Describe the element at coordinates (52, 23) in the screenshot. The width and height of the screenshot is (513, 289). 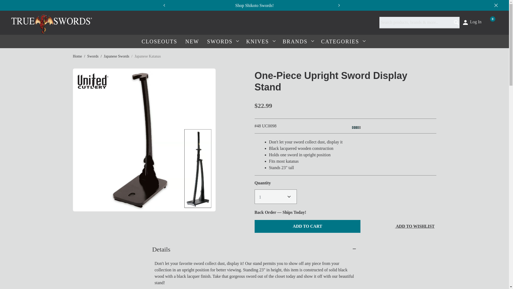
I see `Commerce Cloud Storefront Reference Architecture Home` at that location.